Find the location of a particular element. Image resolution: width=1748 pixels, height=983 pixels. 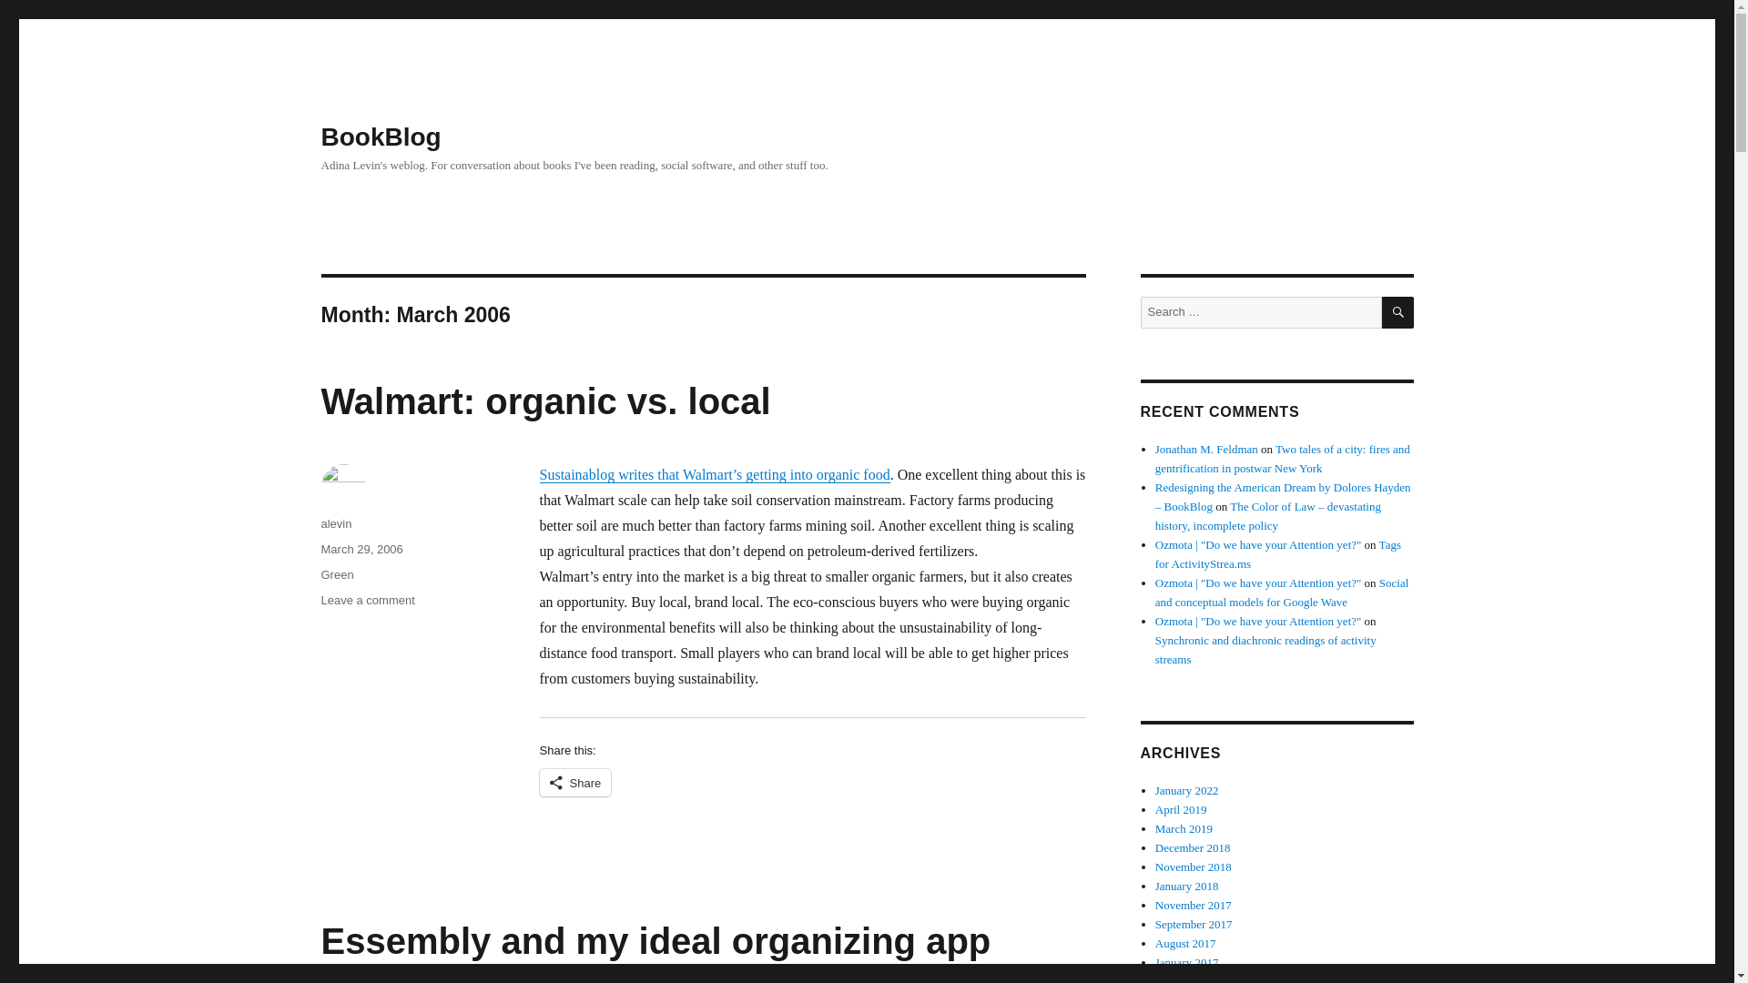

Essembly and my ideal organizing app is located at coordinates (367, 601).